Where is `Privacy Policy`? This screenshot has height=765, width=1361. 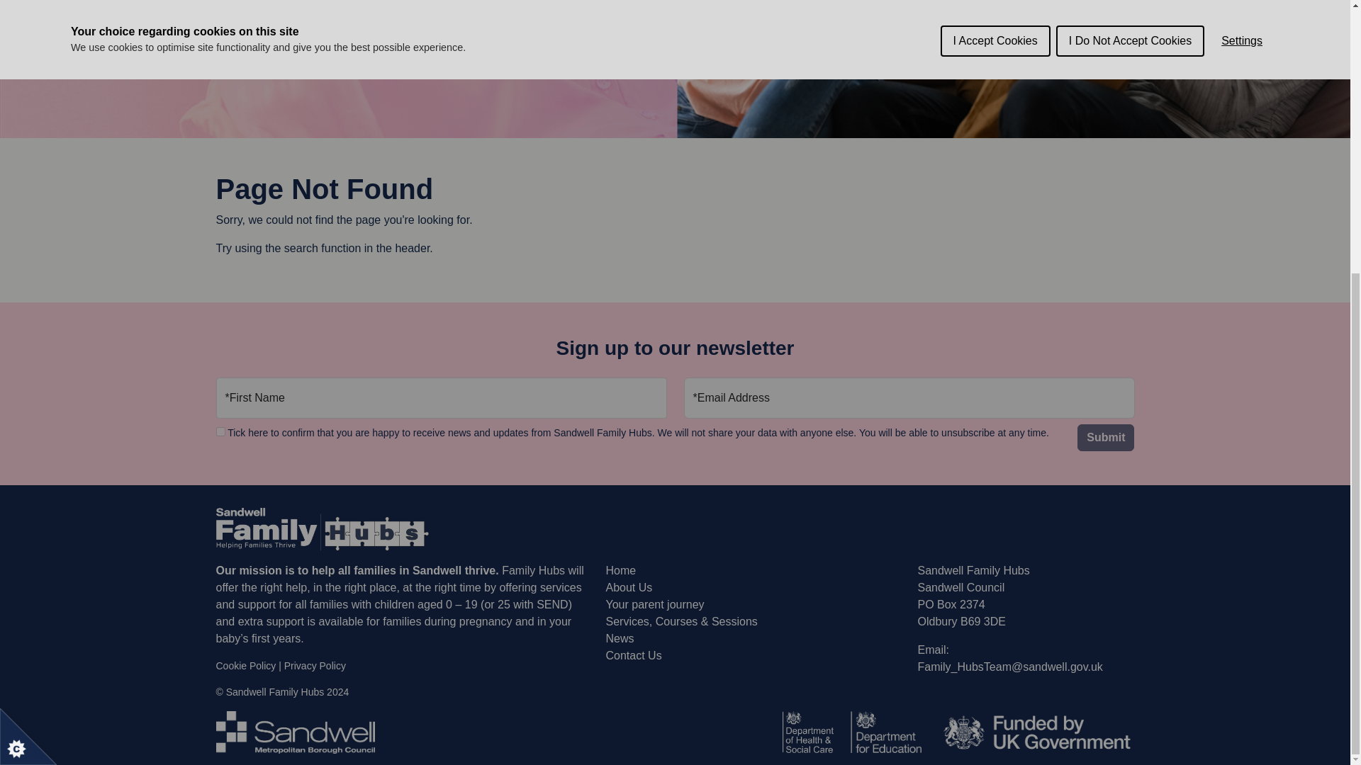
Privacy Policy is located at coordinates (315, 666).